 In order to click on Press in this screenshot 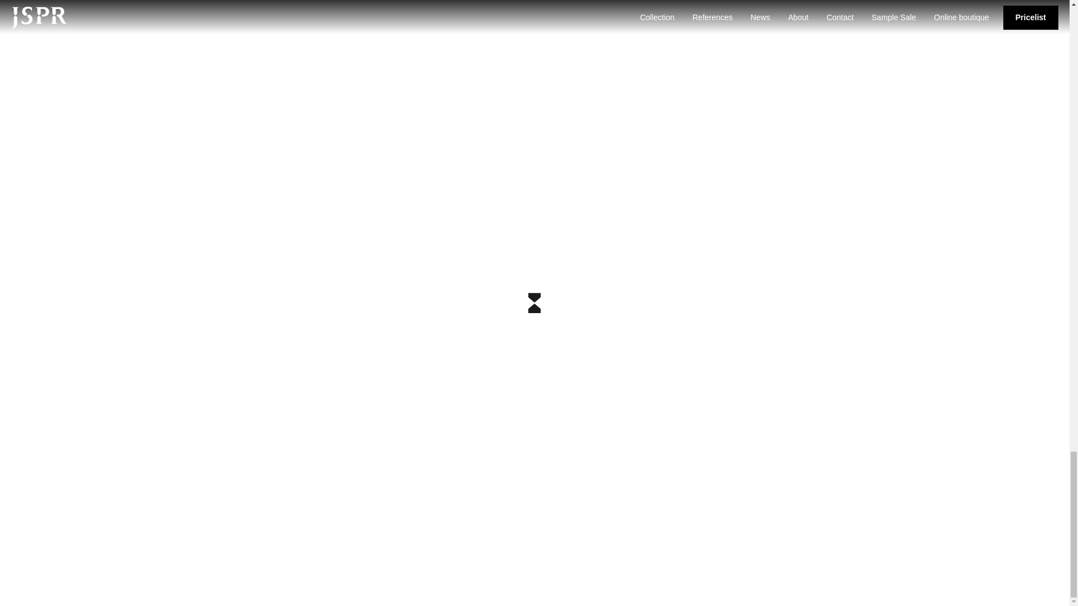, I will do `click(381, 543)`.